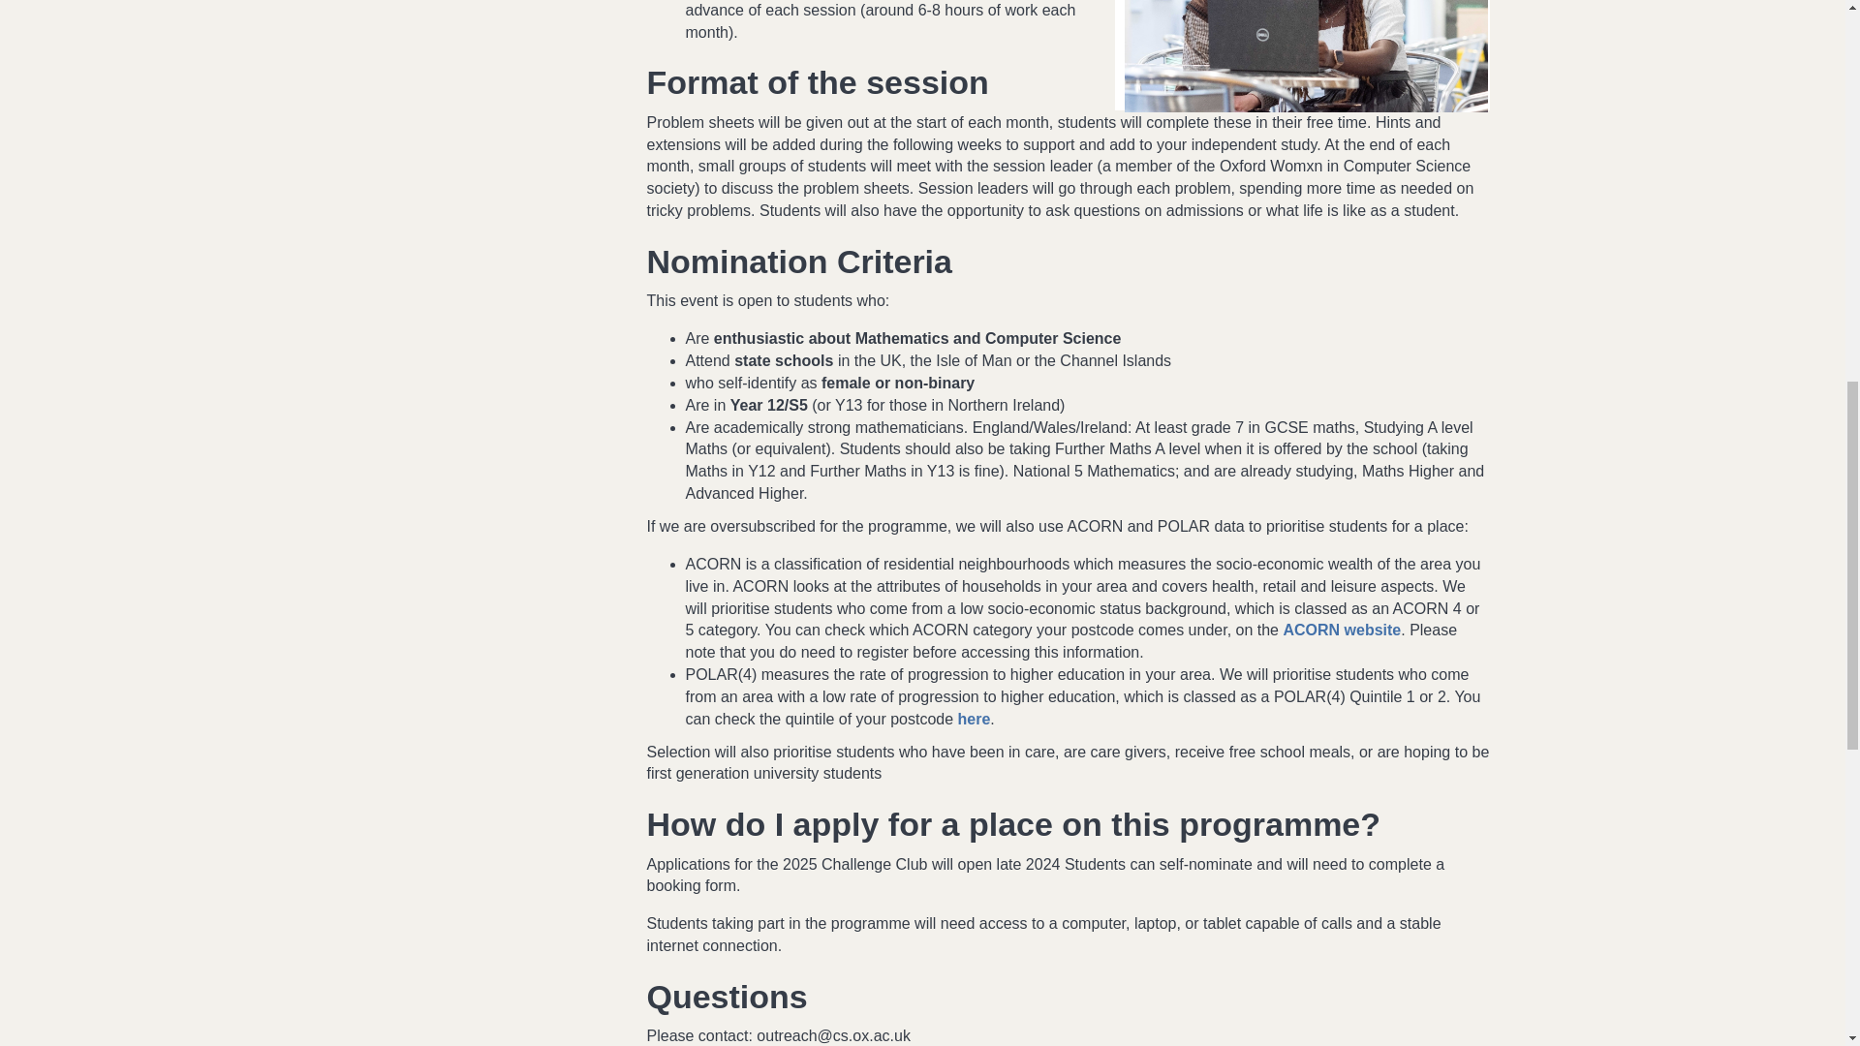  What do you see at coordinates (1306, 56) in the screenshot?
I see `ChallengeClub` at bounding box center [1306, 56].